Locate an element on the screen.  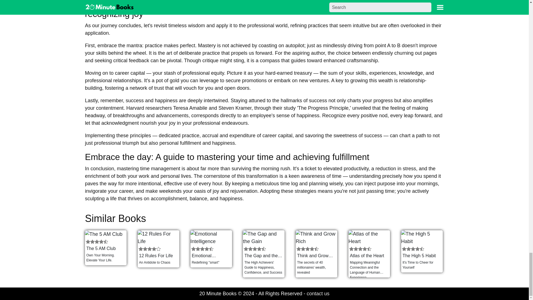
It's Time to Cheer for Yourself is located at coordinates (422, 266).